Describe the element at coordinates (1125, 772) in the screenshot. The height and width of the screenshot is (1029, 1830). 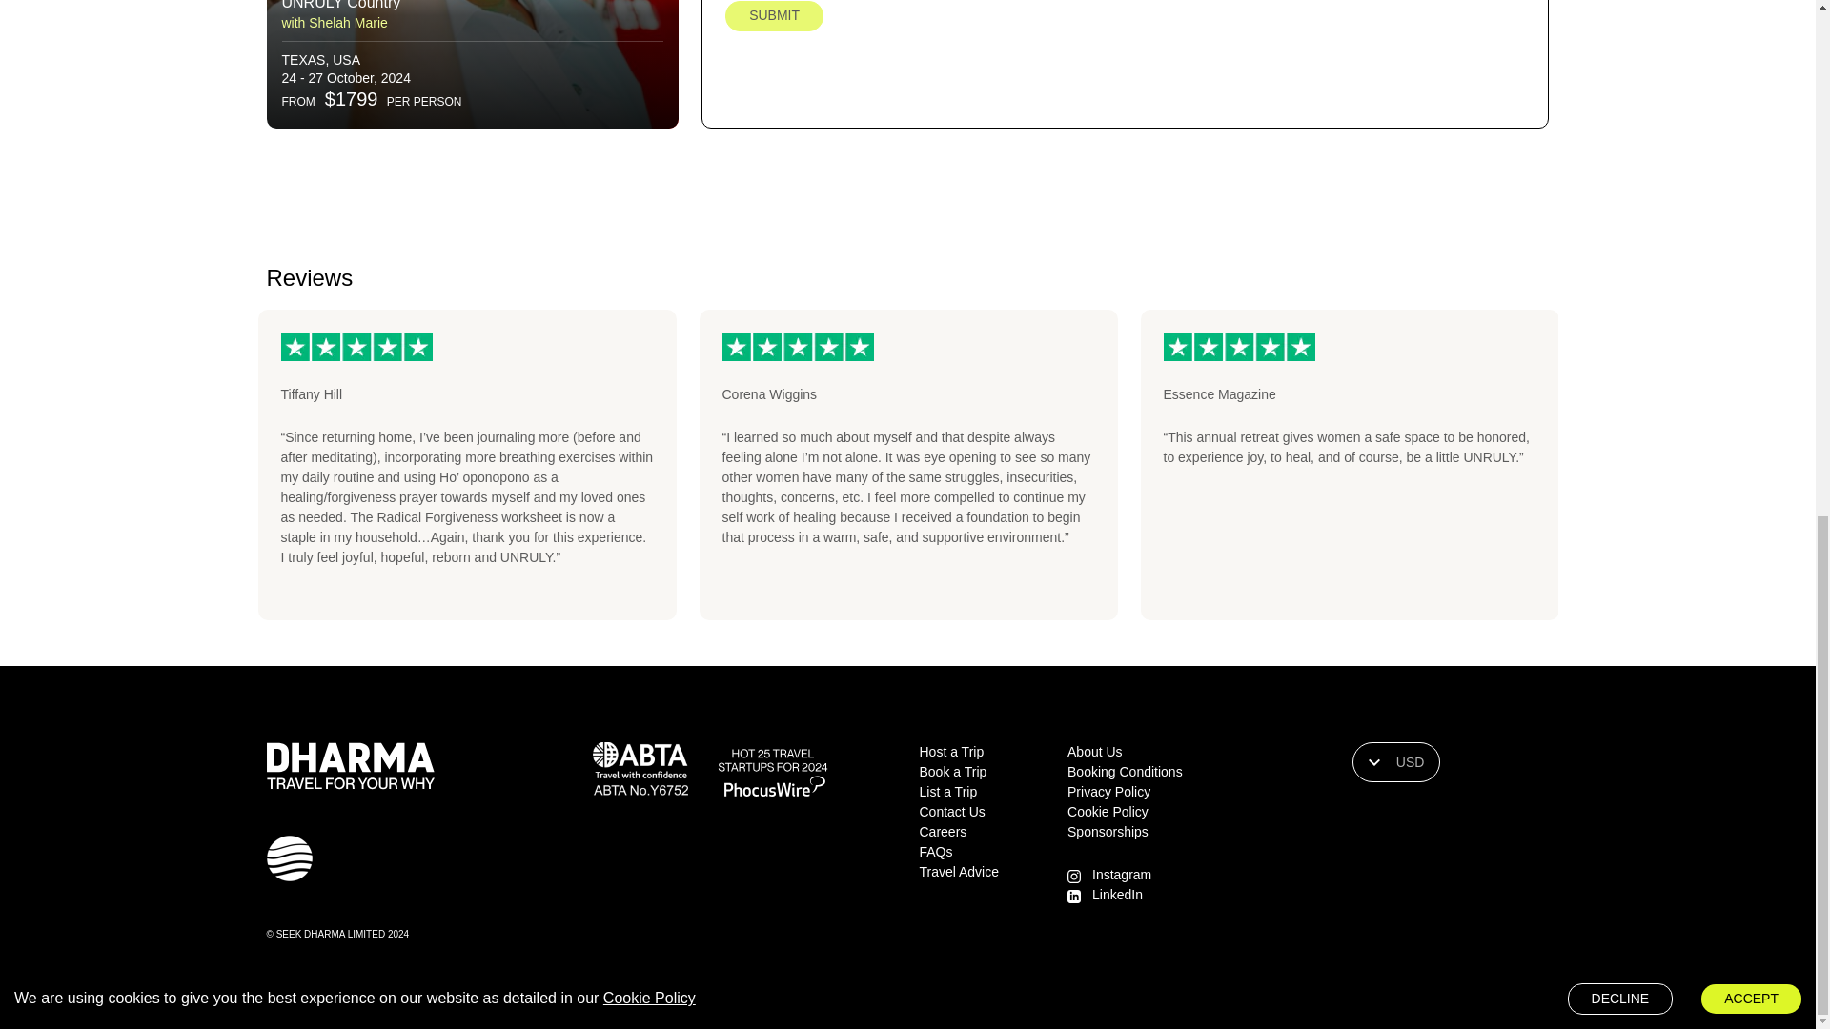
I see `Booking Conditions` at that location.